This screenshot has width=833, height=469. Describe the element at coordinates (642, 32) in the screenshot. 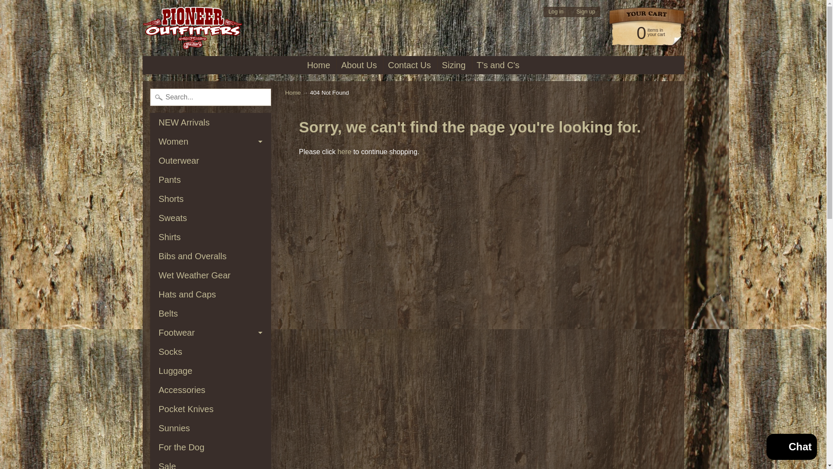

I see `Shirts` at that location.